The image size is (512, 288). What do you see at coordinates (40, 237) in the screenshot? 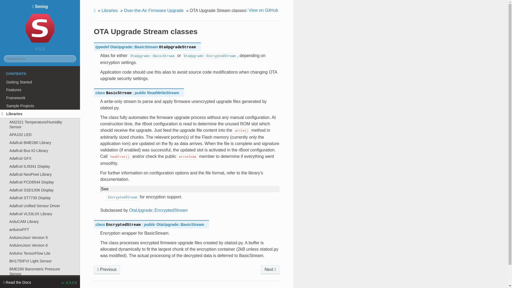
I see `ArduinoJson Version 5` at bounding box center [40, 237].